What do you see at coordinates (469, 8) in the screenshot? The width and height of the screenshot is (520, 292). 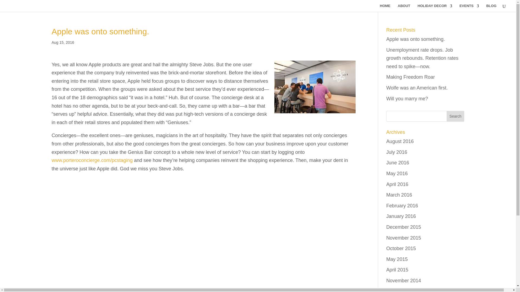 I see `EVENTS` at bounding box center [469, 8].